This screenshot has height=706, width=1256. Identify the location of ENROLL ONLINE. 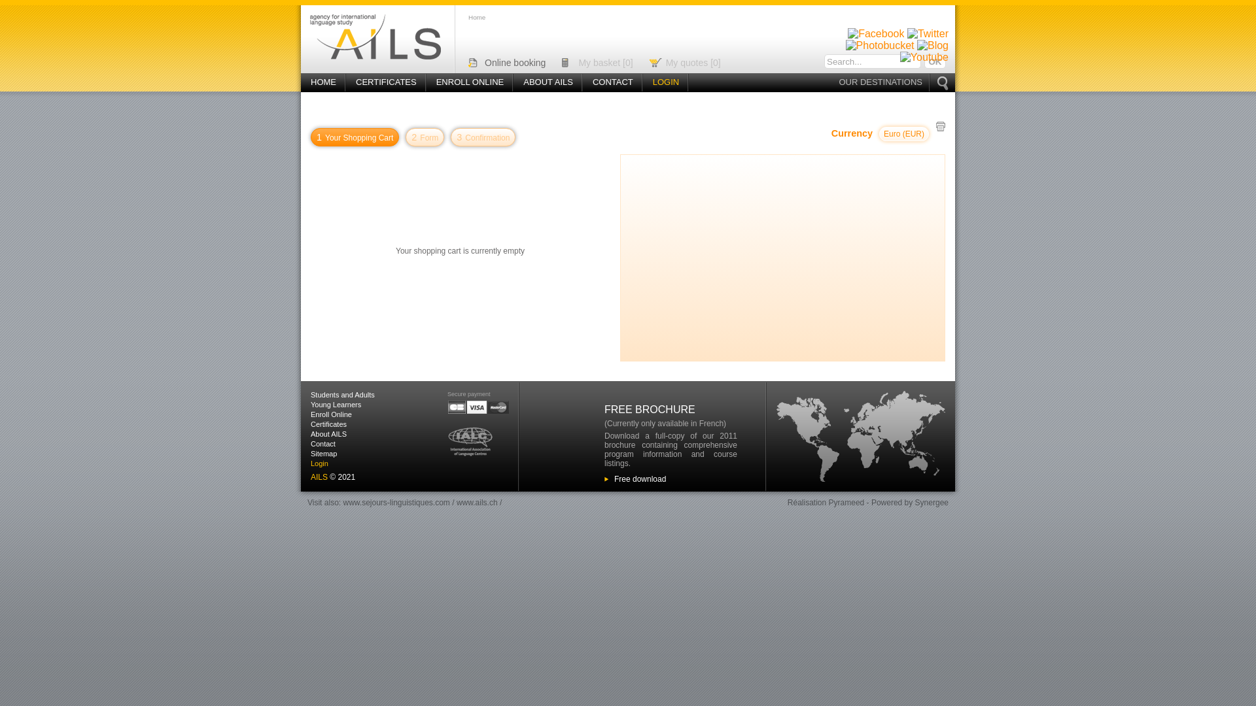
(470, 82).